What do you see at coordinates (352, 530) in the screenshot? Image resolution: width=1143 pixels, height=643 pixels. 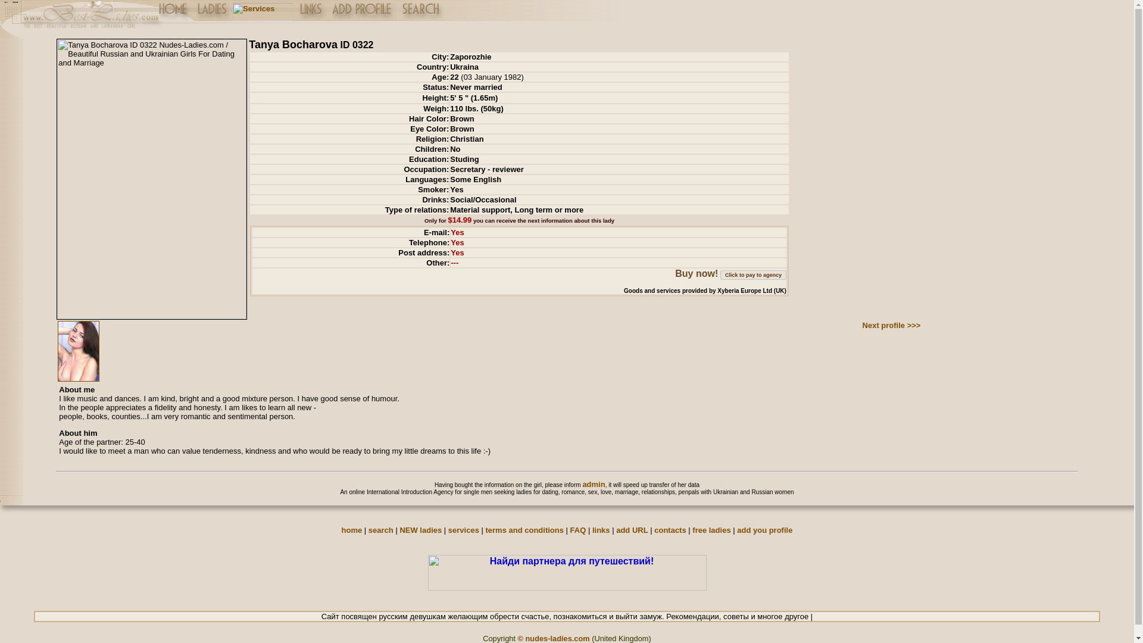 I see `Home Bes-Ladies` at bounding box center [352, 530].